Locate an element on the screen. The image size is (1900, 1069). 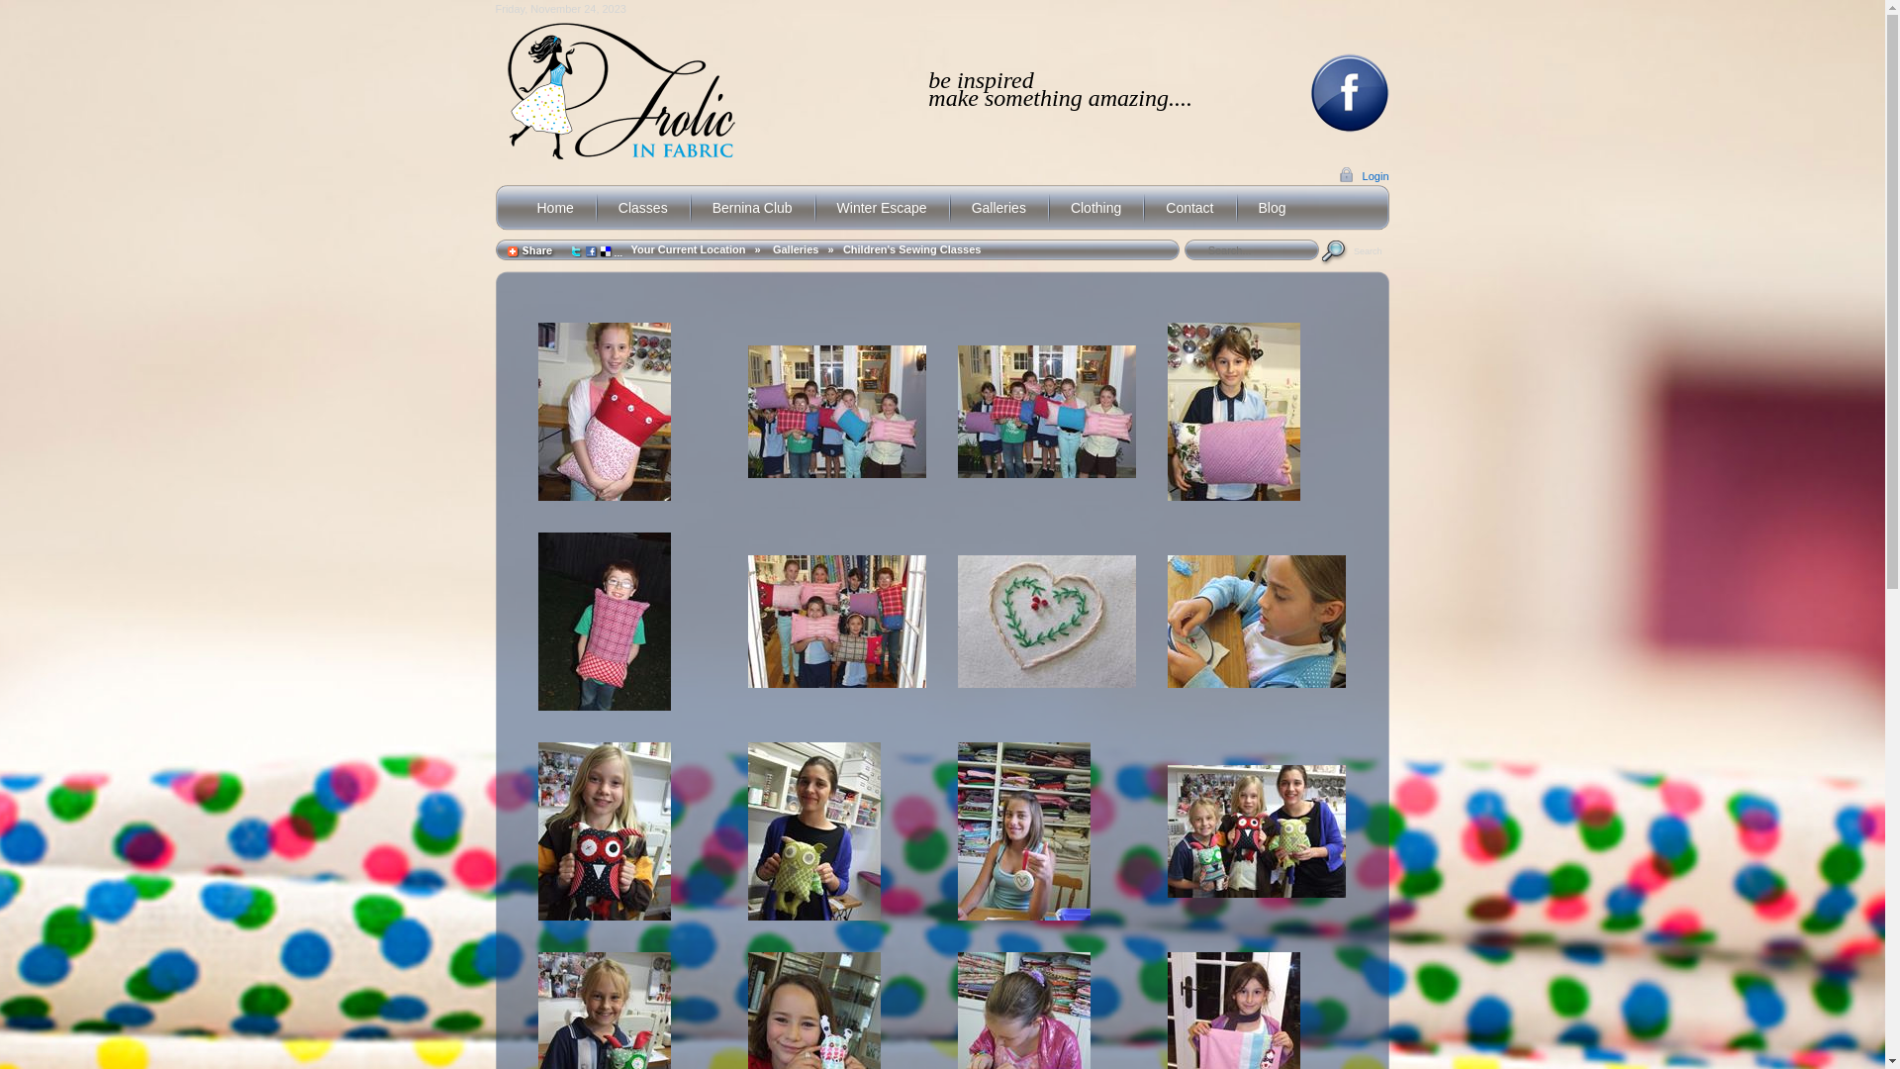
Children's Sewing Classes is located at coordinates (912, 249).